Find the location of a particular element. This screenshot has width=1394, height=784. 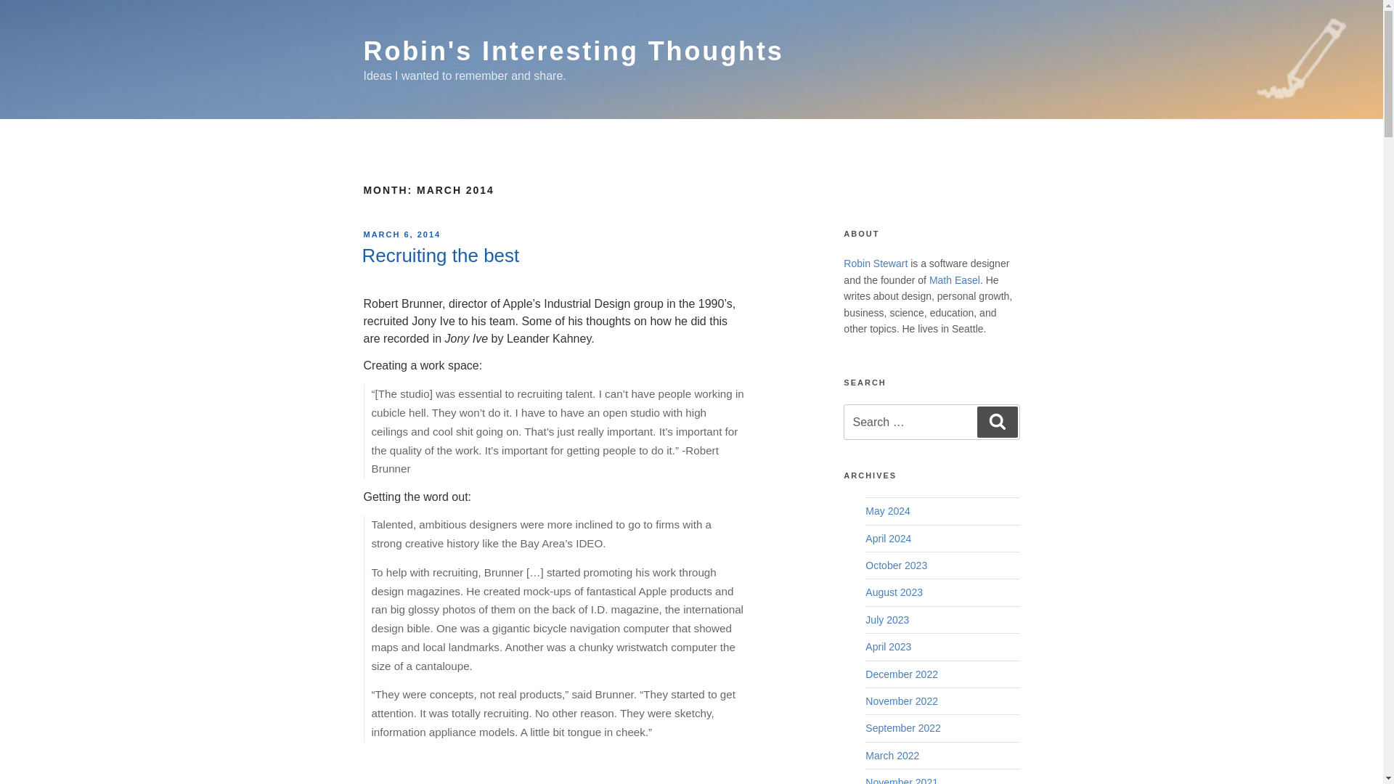

August 2023 is located at coordinates (894, 592).